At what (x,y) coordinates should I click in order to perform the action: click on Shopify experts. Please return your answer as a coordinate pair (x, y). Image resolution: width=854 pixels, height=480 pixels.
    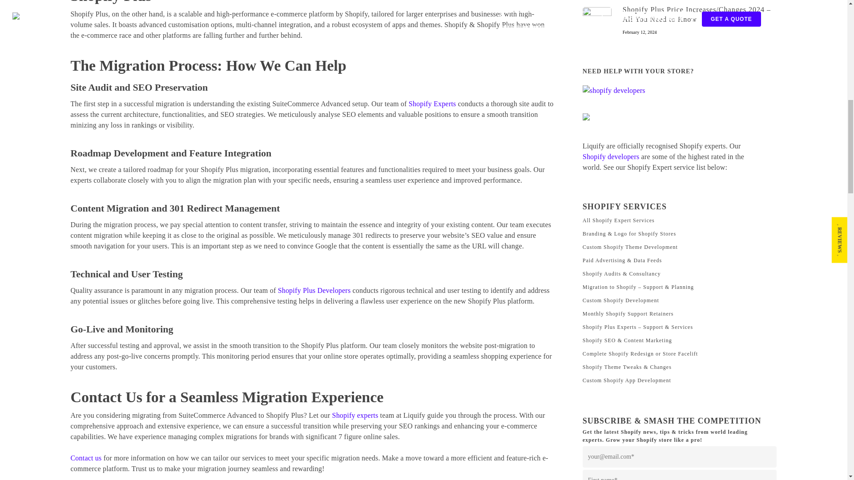
    Looking at the image, I should click on (355, 415).